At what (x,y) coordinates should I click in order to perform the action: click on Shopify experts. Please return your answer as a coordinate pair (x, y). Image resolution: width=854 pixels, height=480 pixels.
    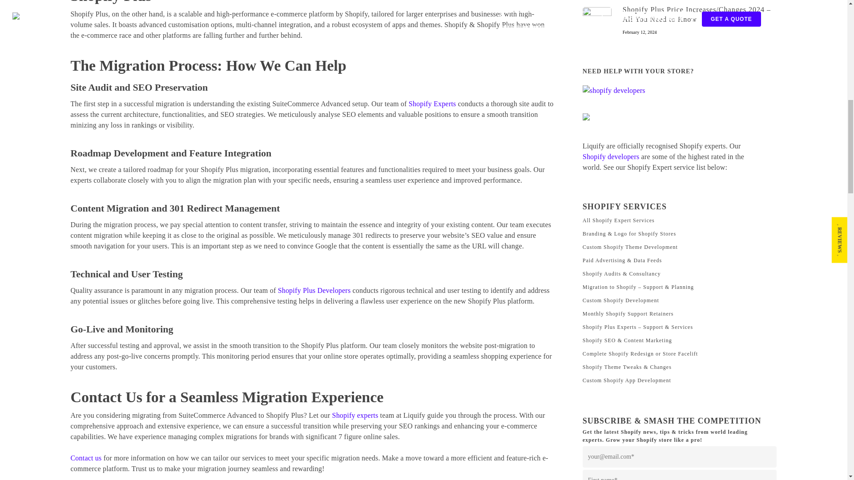
    Looking at the image, I should click on (355, 415).